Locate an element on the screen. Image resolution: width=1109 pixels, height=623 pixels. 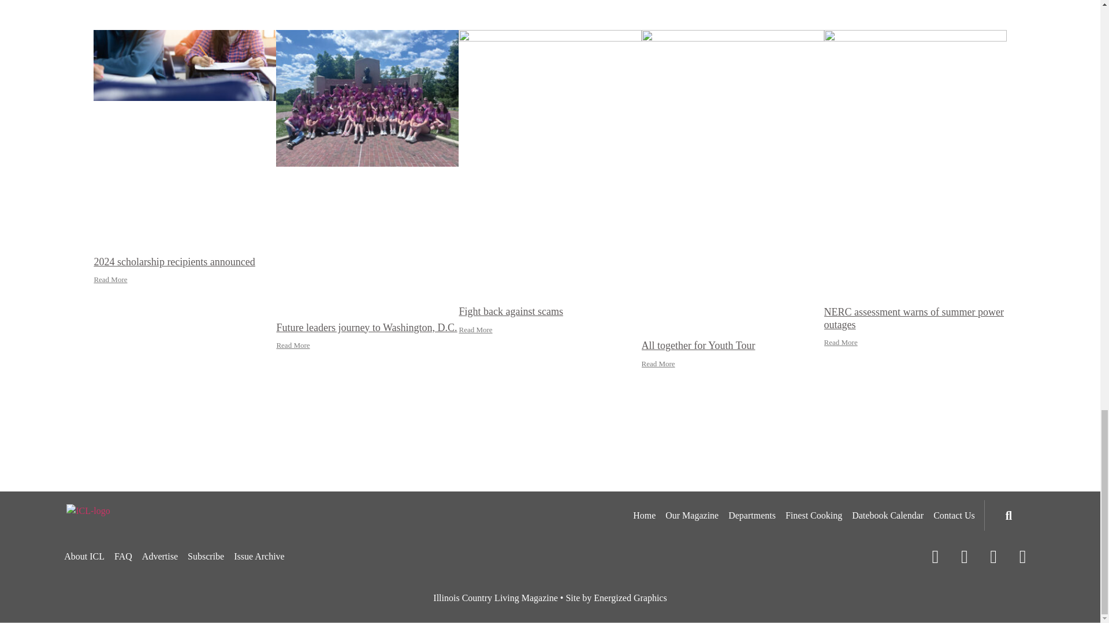
ICL-logo is located at coordinates (88, 511).